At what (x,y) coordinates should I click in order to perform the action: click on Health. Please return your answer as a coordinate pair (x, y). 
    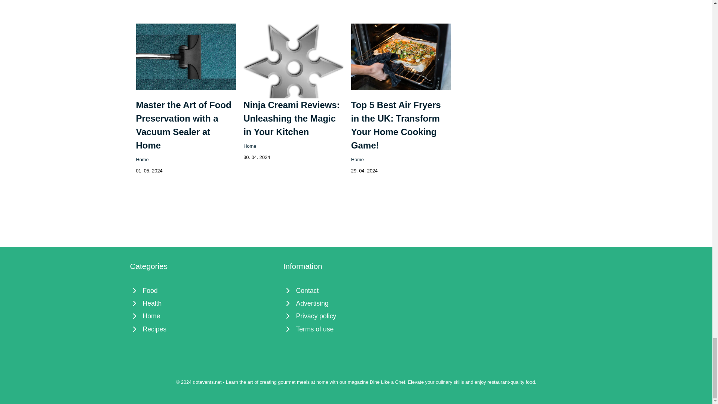
    Looking at the image, I should click on (203, 303).